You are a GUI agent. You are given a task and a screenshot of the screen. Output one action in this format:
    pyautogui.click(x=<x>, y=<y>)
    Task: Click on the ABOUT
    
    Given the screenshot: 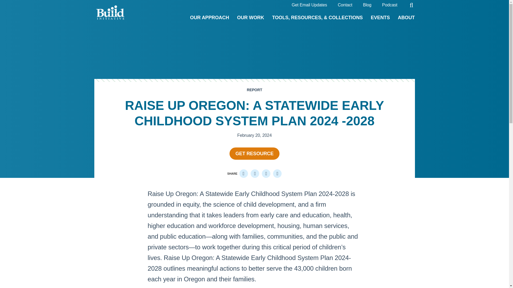 What is the action you would take?
    pyautogui.click(x=406, y=18)
    